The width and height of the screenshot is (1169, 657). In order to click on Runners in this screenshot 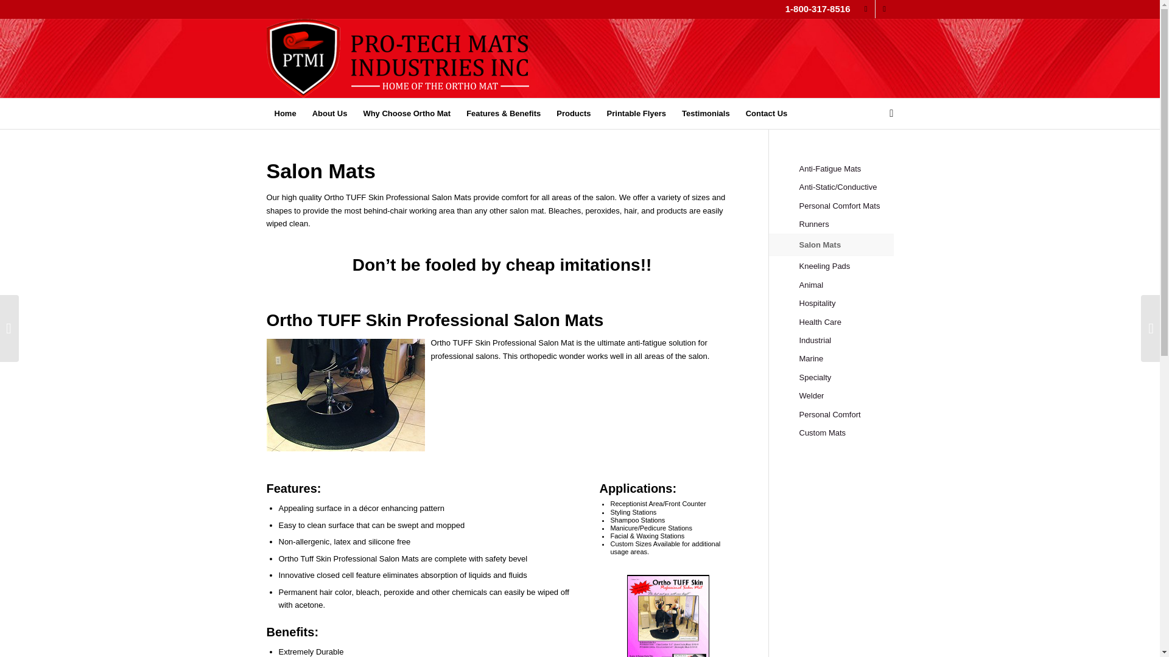, I will do `click(845, 224)`.